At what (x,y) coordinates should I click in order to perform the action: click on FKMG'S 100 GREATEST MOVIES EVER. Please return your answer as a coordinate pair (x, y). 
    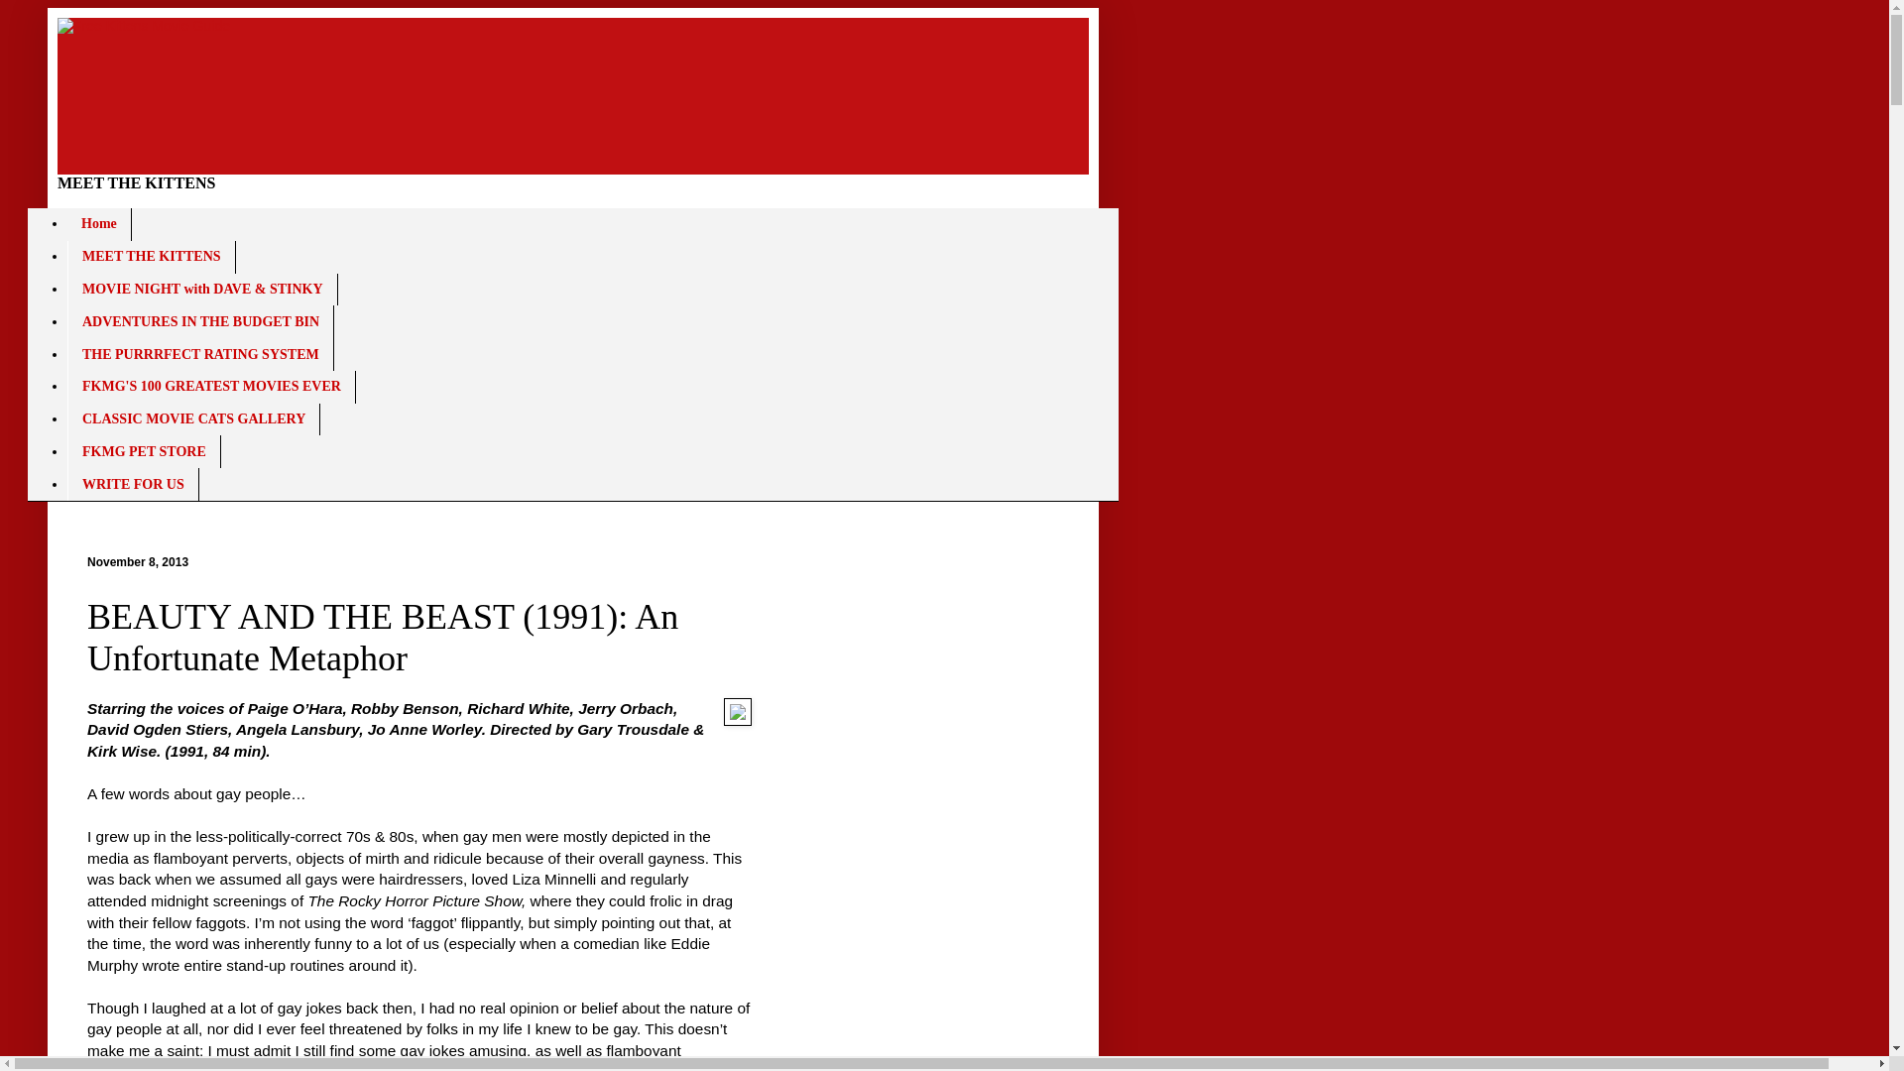
    Looking at the image, I should click on (211, 387).